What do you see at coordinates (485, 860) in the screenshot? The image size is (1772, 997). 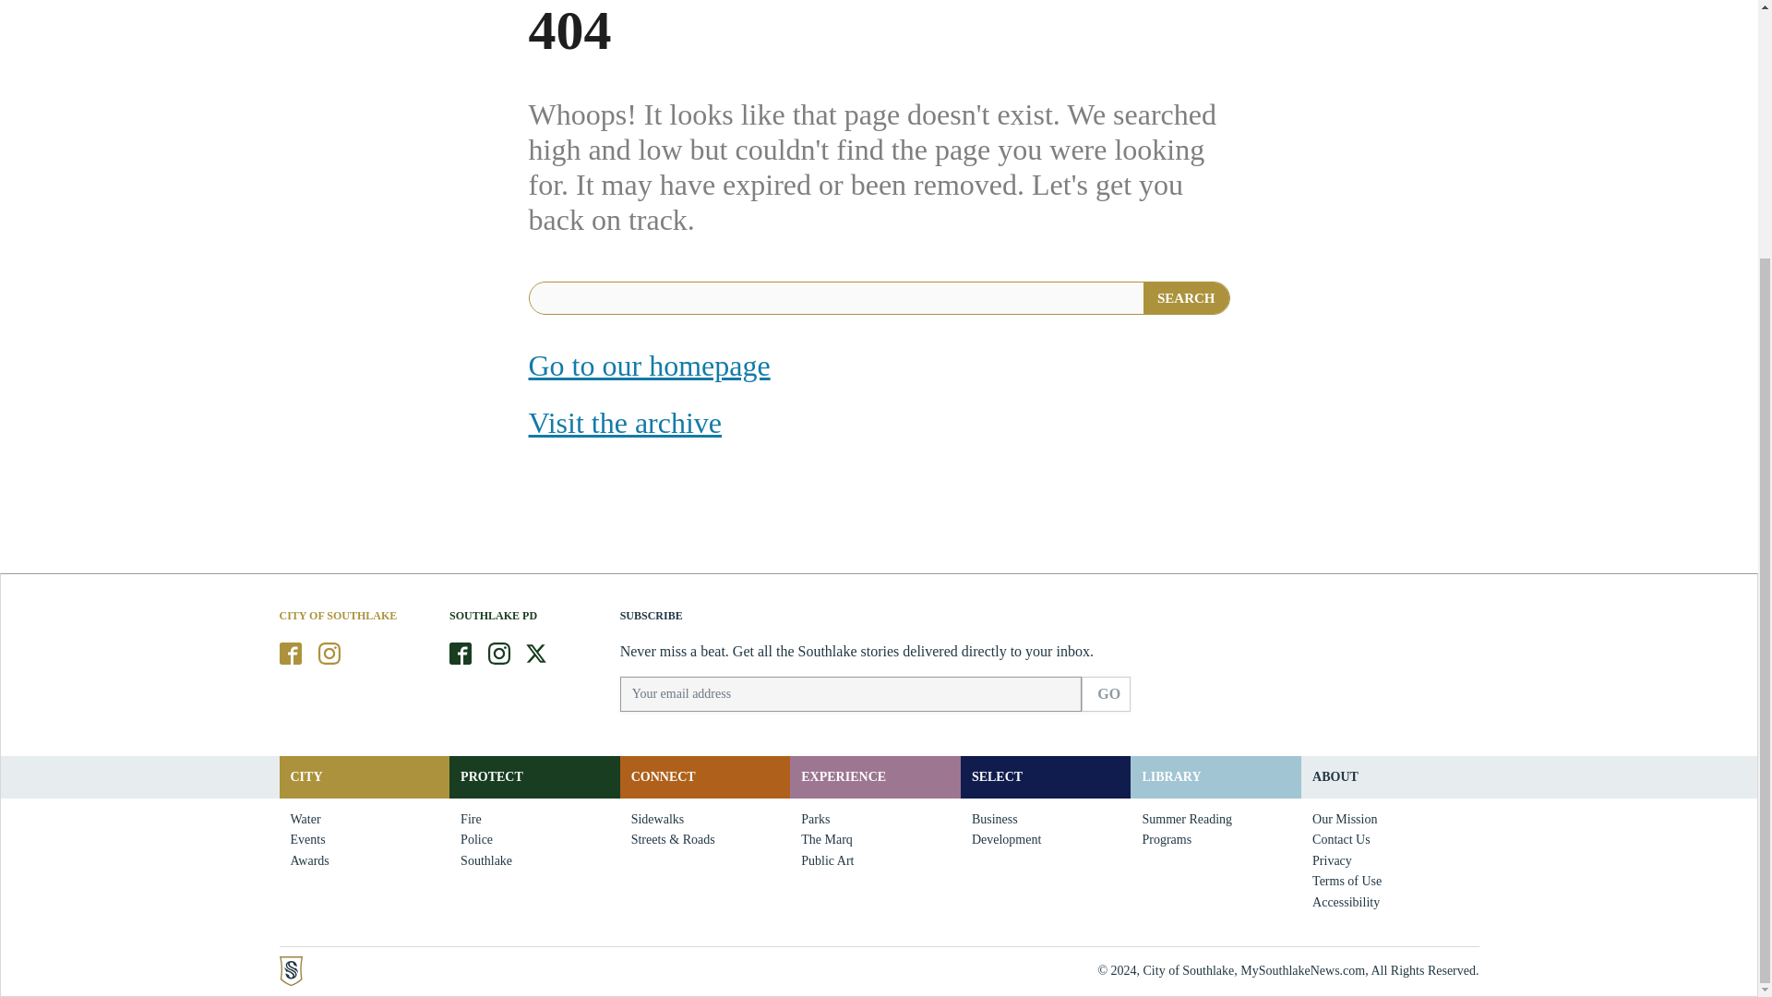 I see `Southlake` at bounding box center [485, 860].